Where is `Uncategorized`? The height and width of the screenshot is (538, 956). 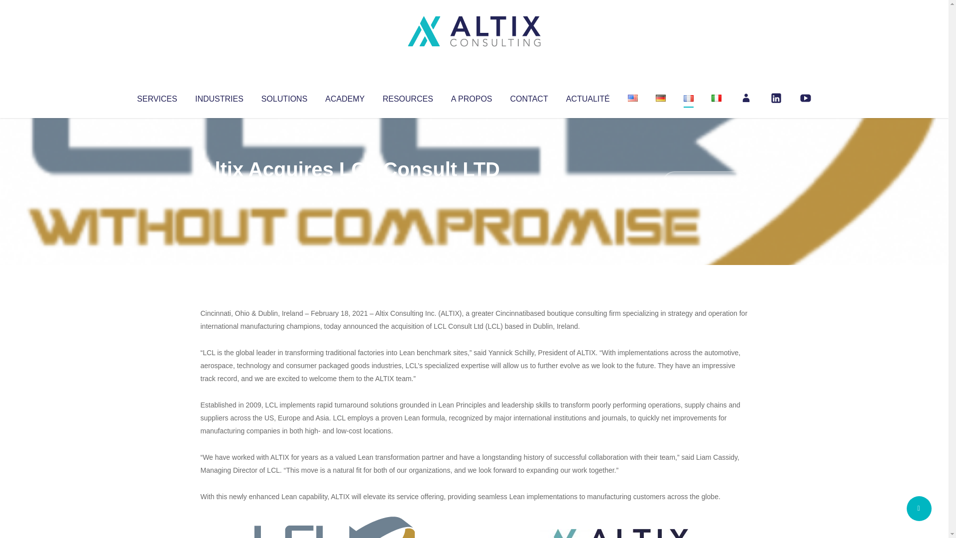 Uncategorized is located at coordinates (348, 189).